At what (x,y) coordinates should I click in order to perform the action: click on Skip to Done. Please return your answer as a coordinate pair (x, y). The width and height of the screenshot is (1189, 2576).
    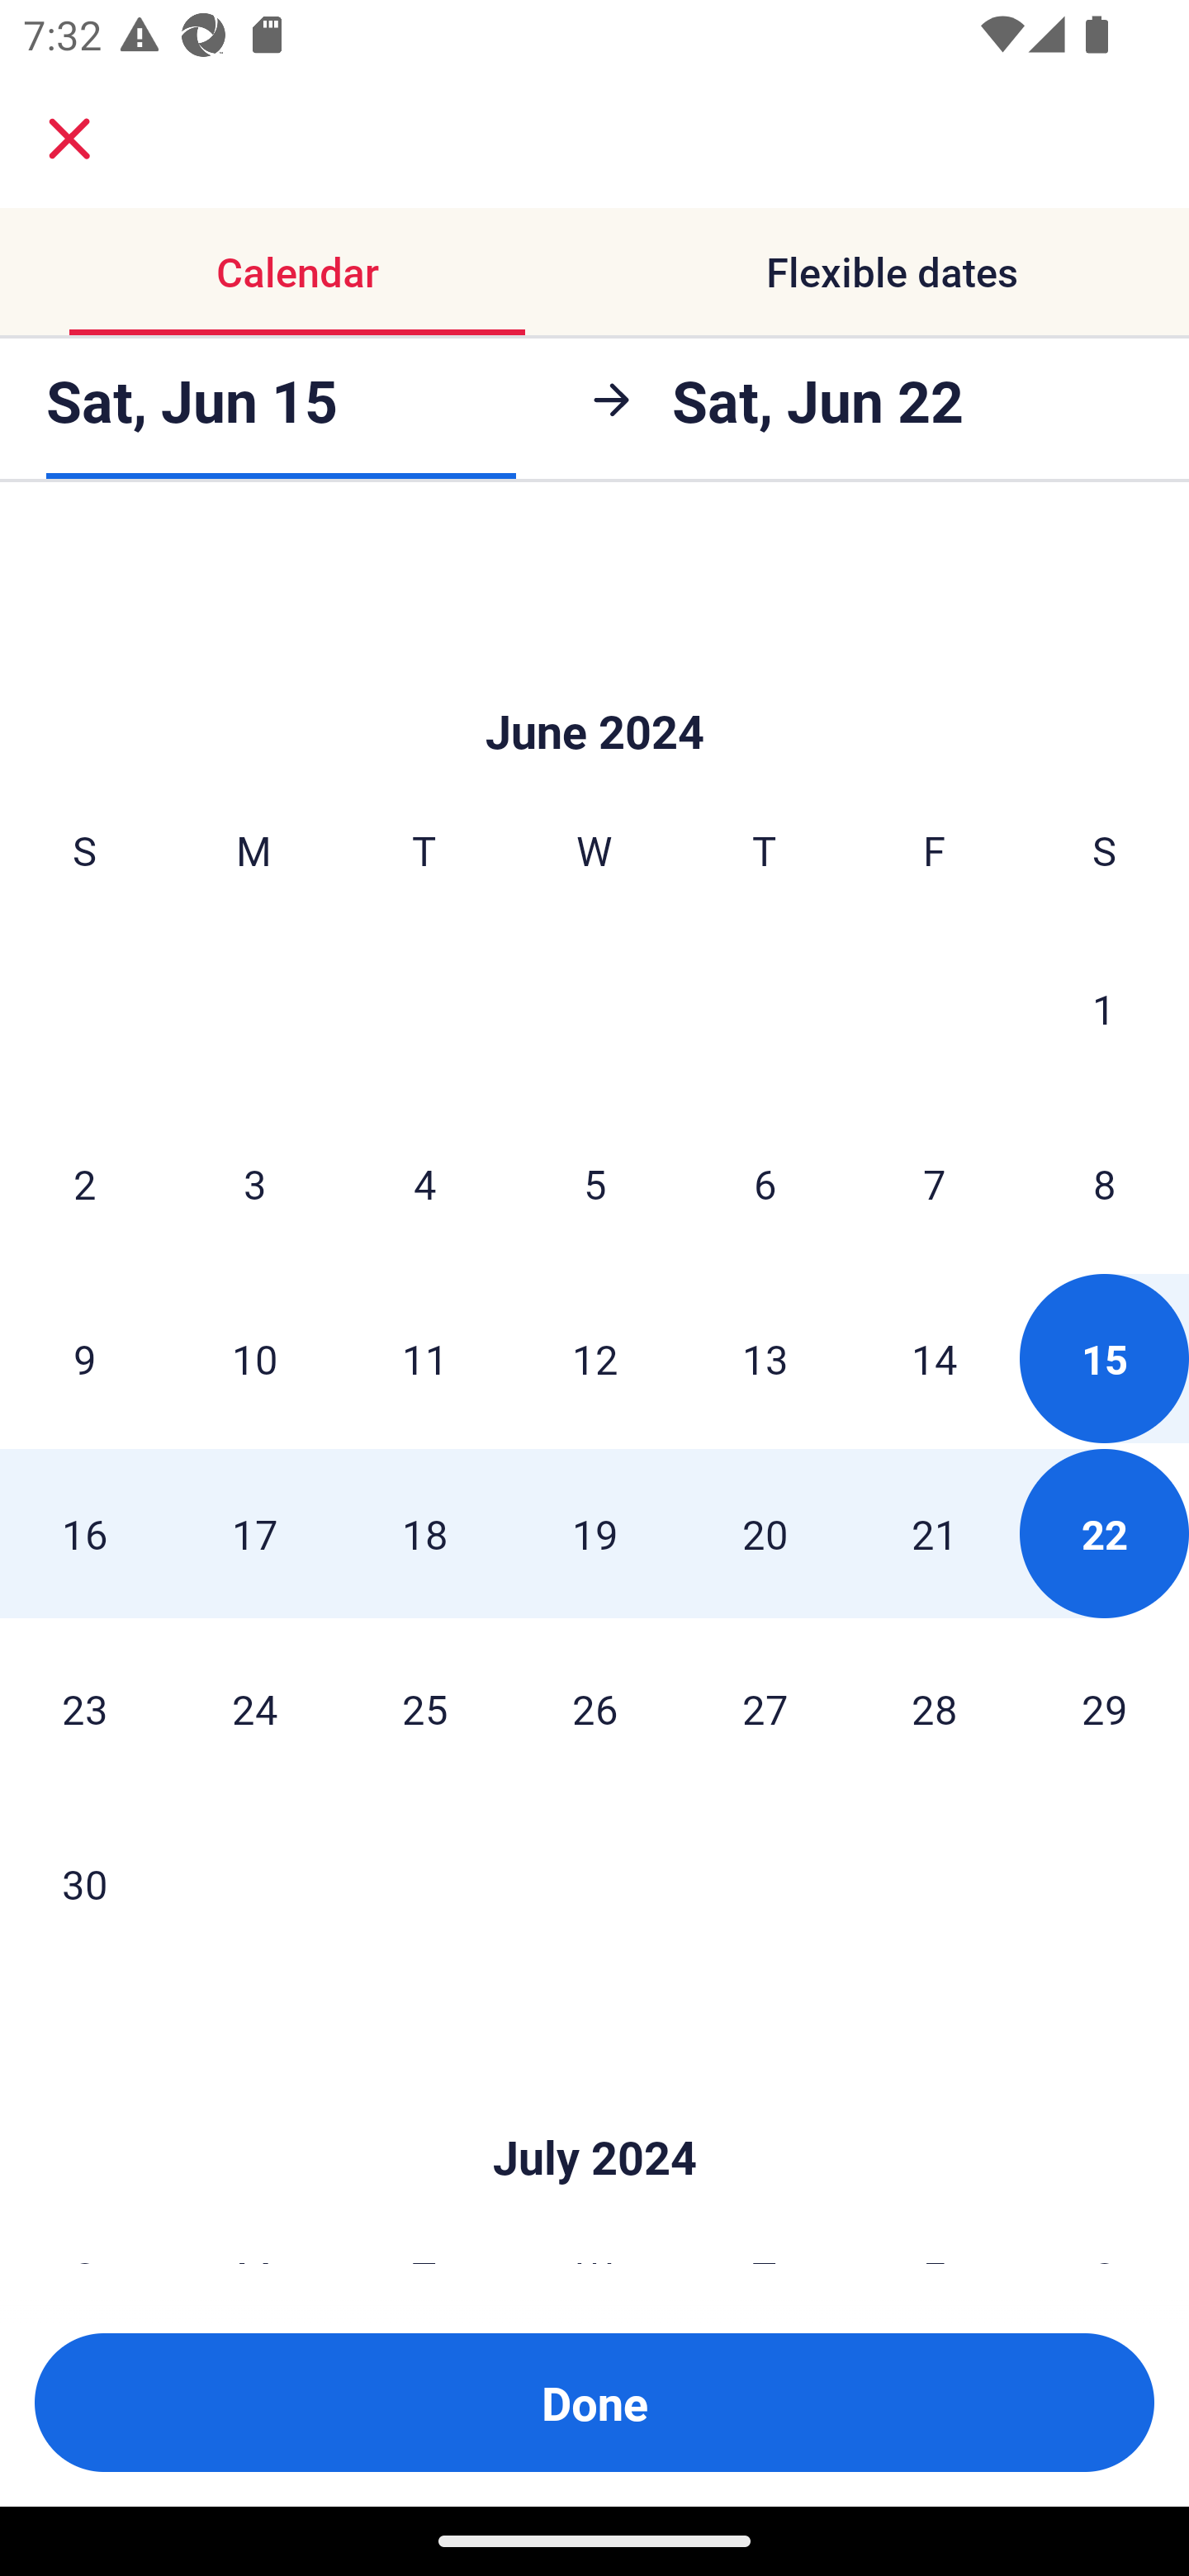
    Looking at the image, I should click on (594, 2110).